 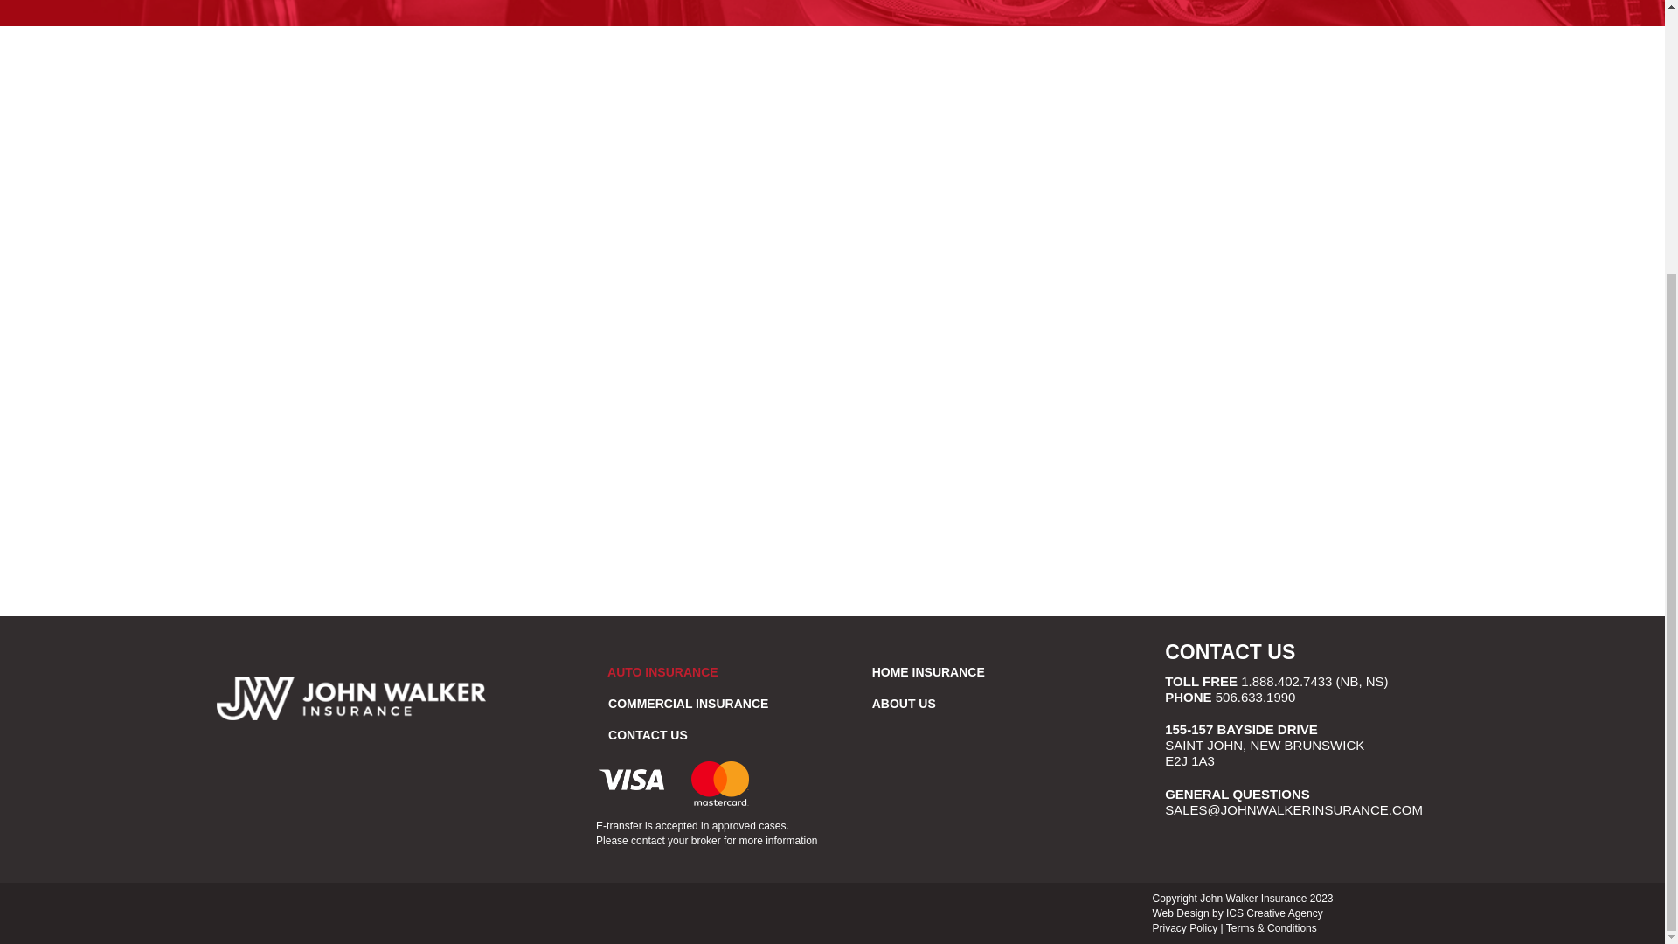 What do you see at coordinates (1003, 703) in the screenshot?
I see ` John Walker Insurance Quote Form ` at bounding box center [1003, 703].